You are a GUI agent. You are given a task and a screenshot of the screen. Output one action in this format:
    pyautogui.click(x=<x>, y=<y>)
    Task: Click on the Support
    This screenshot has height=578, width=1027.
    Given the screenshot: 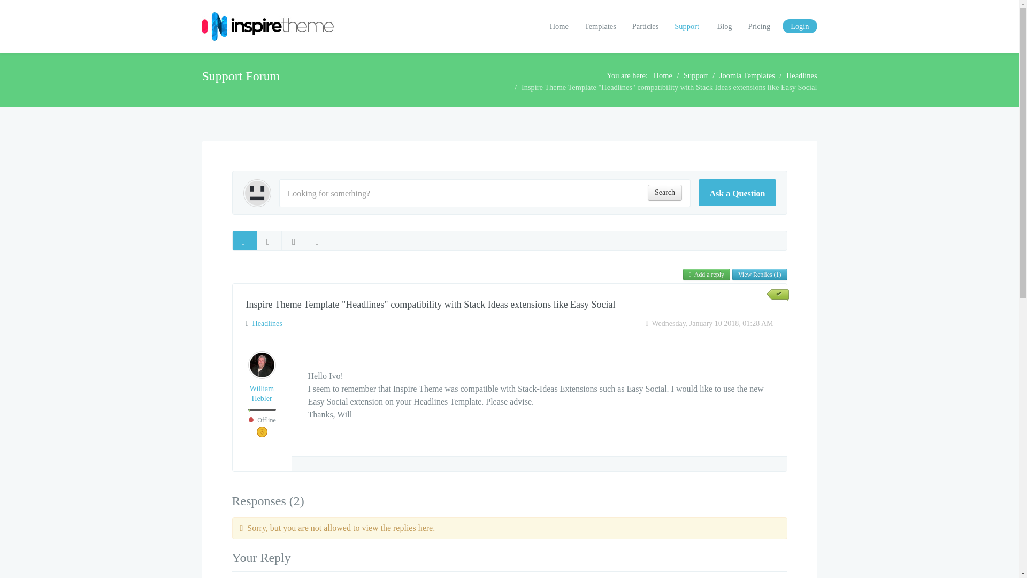 What is the action you would take?
    pyautogui.click(x=687, y=26)
    